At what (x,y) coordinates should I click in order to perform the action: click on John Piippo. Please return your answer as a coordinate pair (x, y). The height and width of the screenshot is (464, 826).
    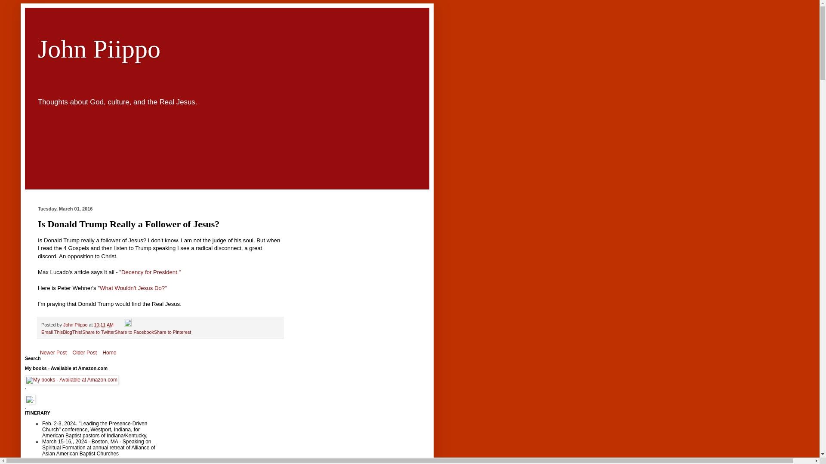
    Looking at the image, I should click on (76, 325).